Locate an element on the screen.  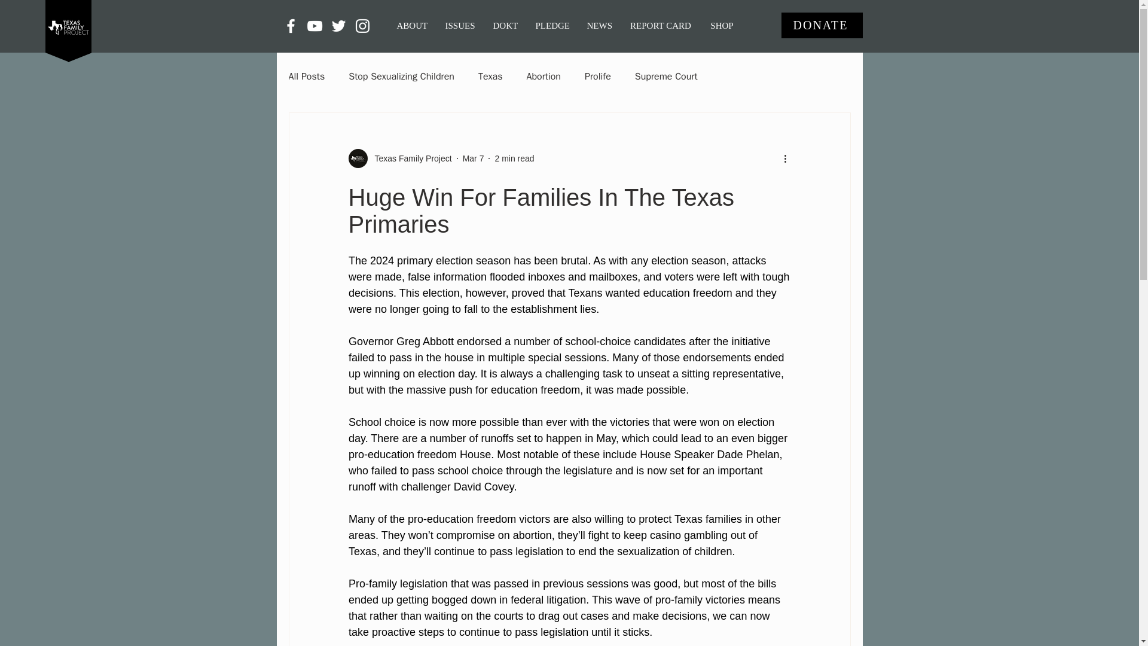
REPORT CARD is located at coordinates (660, 25).